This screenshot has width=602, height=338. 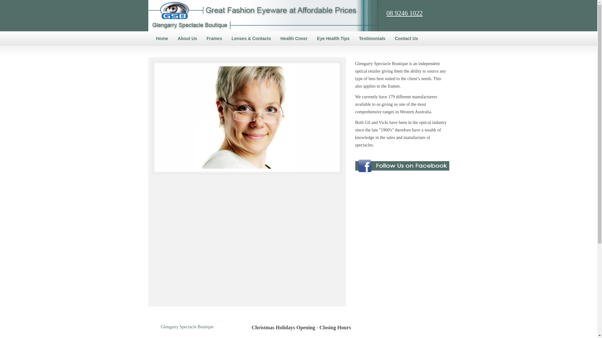 What do you see at coordinates (404, 13) in the screenshot?
I see `08 9246 1022` at bounding box center [404, 13].